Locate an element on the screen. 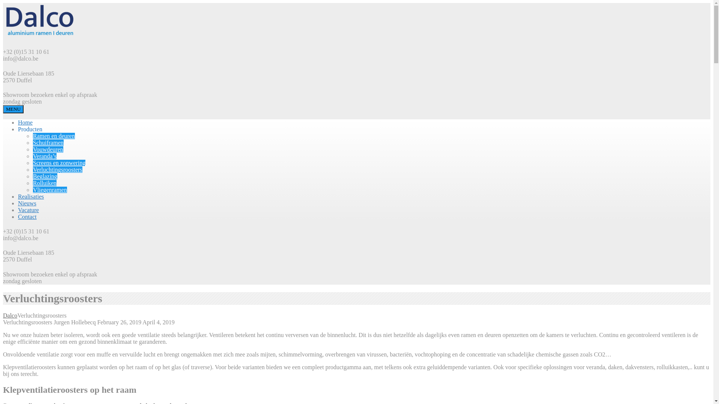 The image size is (719, 404). MENU is located at coordinates (13, 109).